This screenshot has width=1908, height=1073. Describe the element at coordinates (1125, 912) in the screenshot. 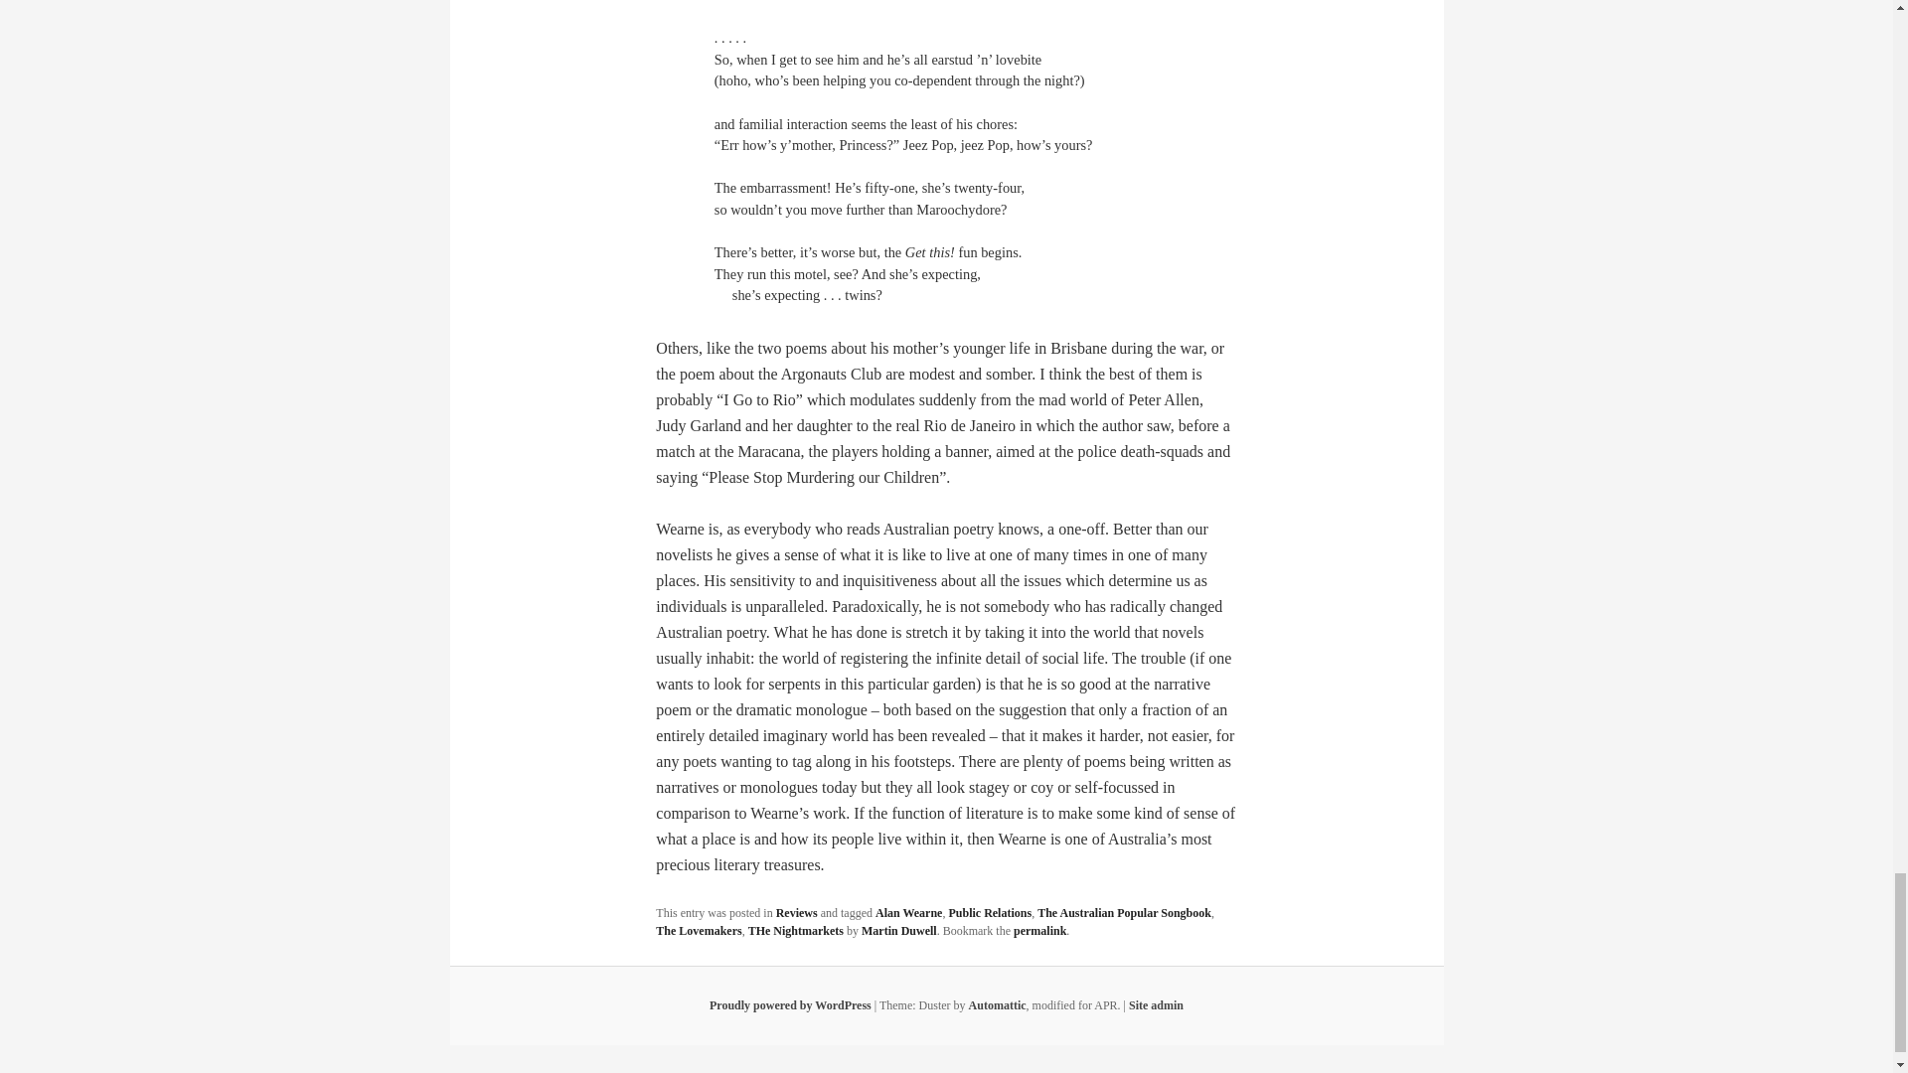

I see `The Australian Popular Songbook` at that location.